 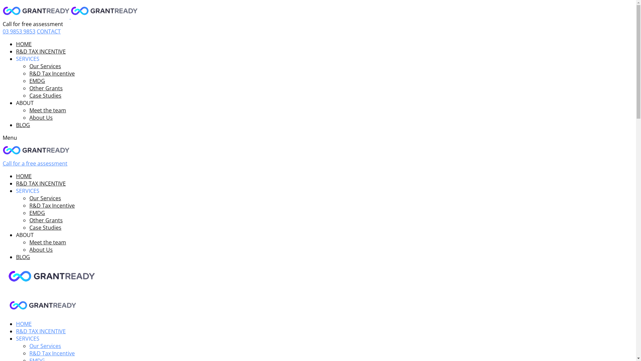 I want to click on BLOG, so click(x=23, y=125).